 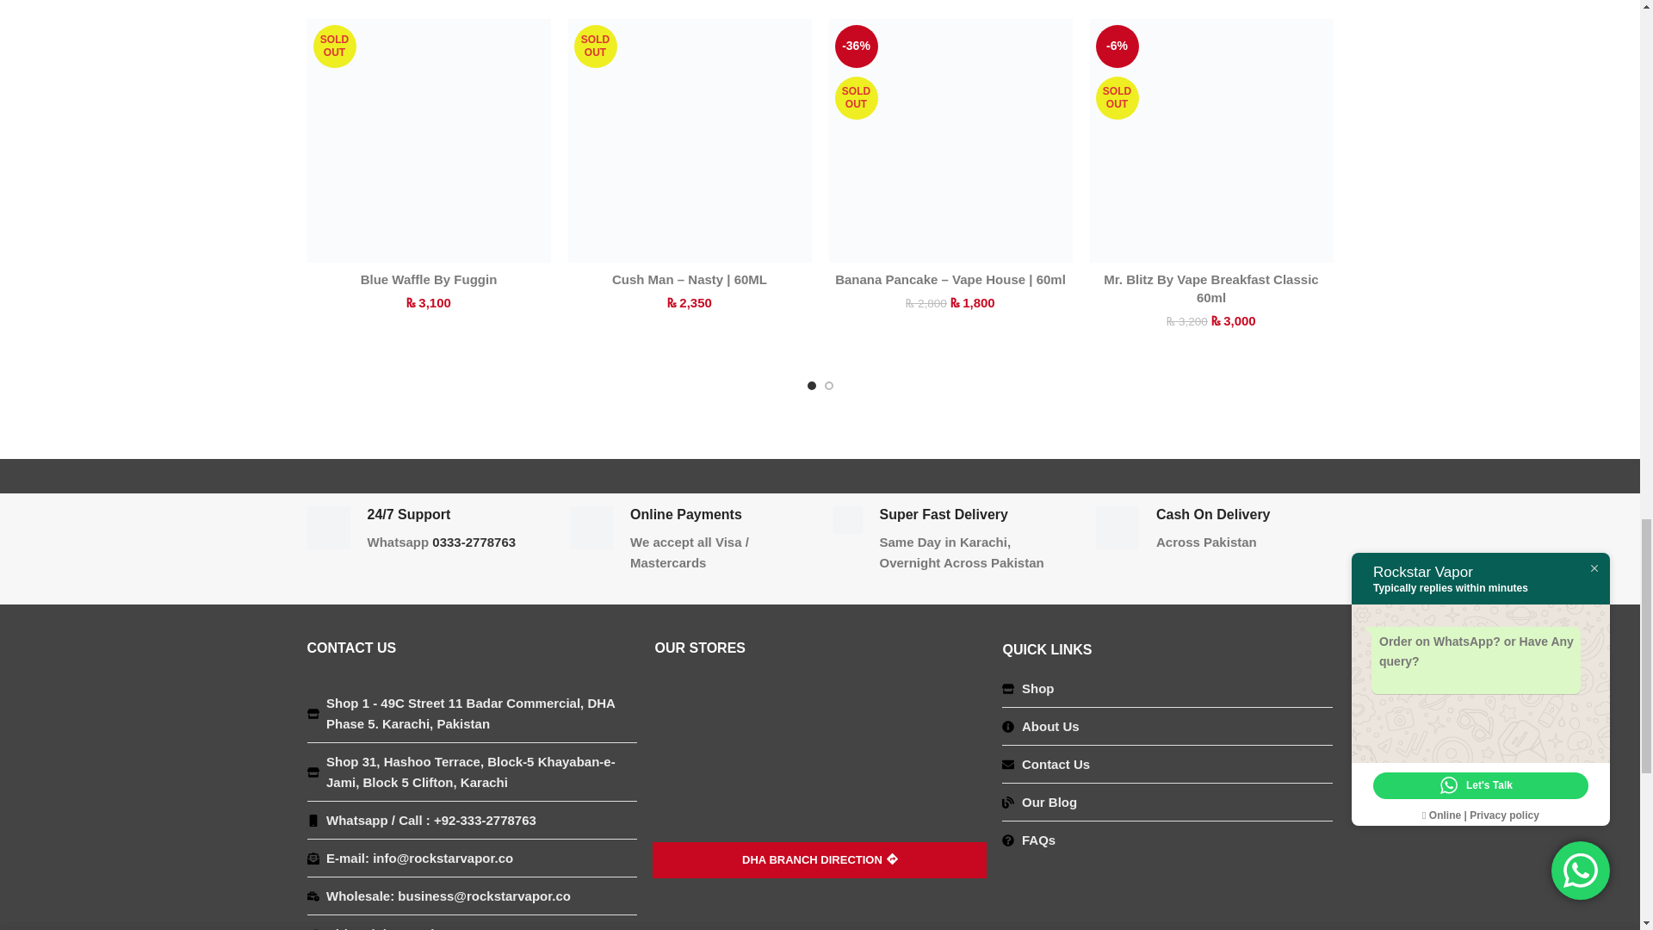 What do you see at coordinates (820, 778) in the screenshot?
I see `googlemap-dha` at bounding box center [820, 778].